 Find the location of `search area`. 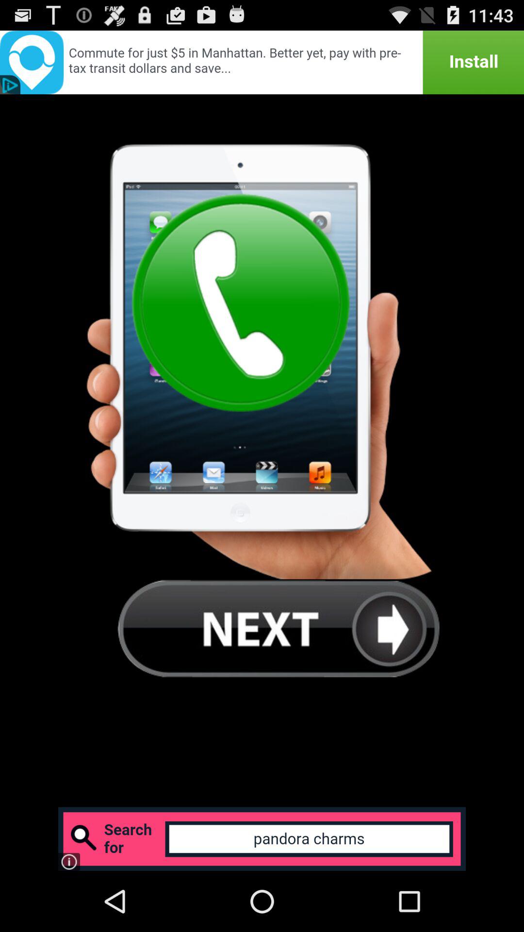

search area is located at coordinates (262, 839).